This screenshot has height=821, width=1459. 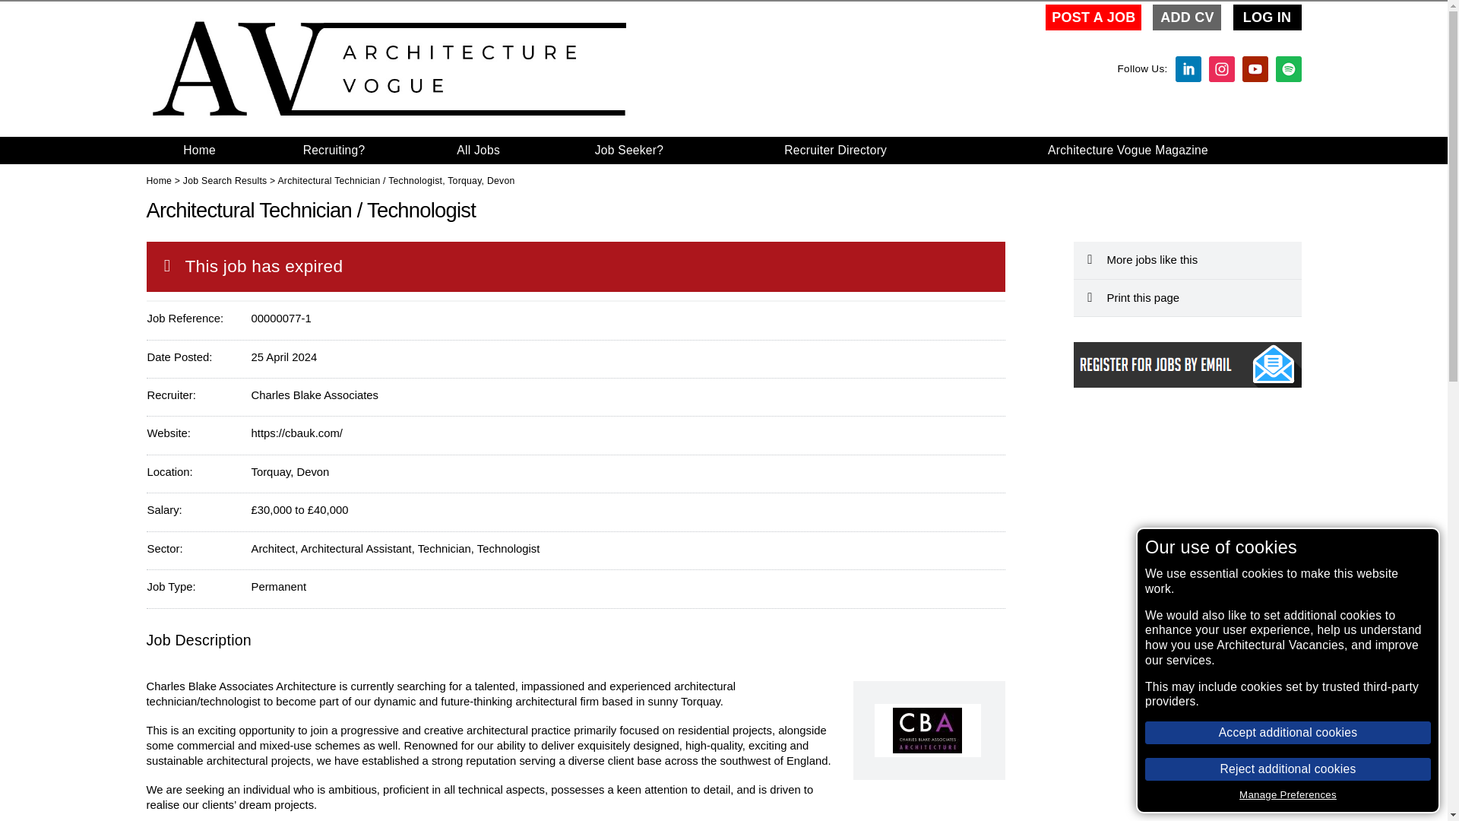 What do you see at coordinates (1187, 298) in the screenshot?
I see `Print this page` at bounding box center [1187, 298].